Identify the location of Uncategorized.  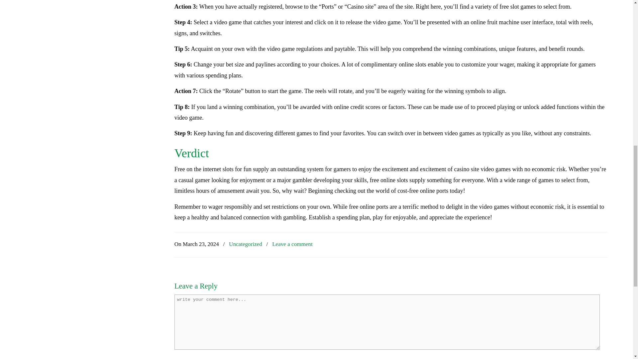
(246, 244).